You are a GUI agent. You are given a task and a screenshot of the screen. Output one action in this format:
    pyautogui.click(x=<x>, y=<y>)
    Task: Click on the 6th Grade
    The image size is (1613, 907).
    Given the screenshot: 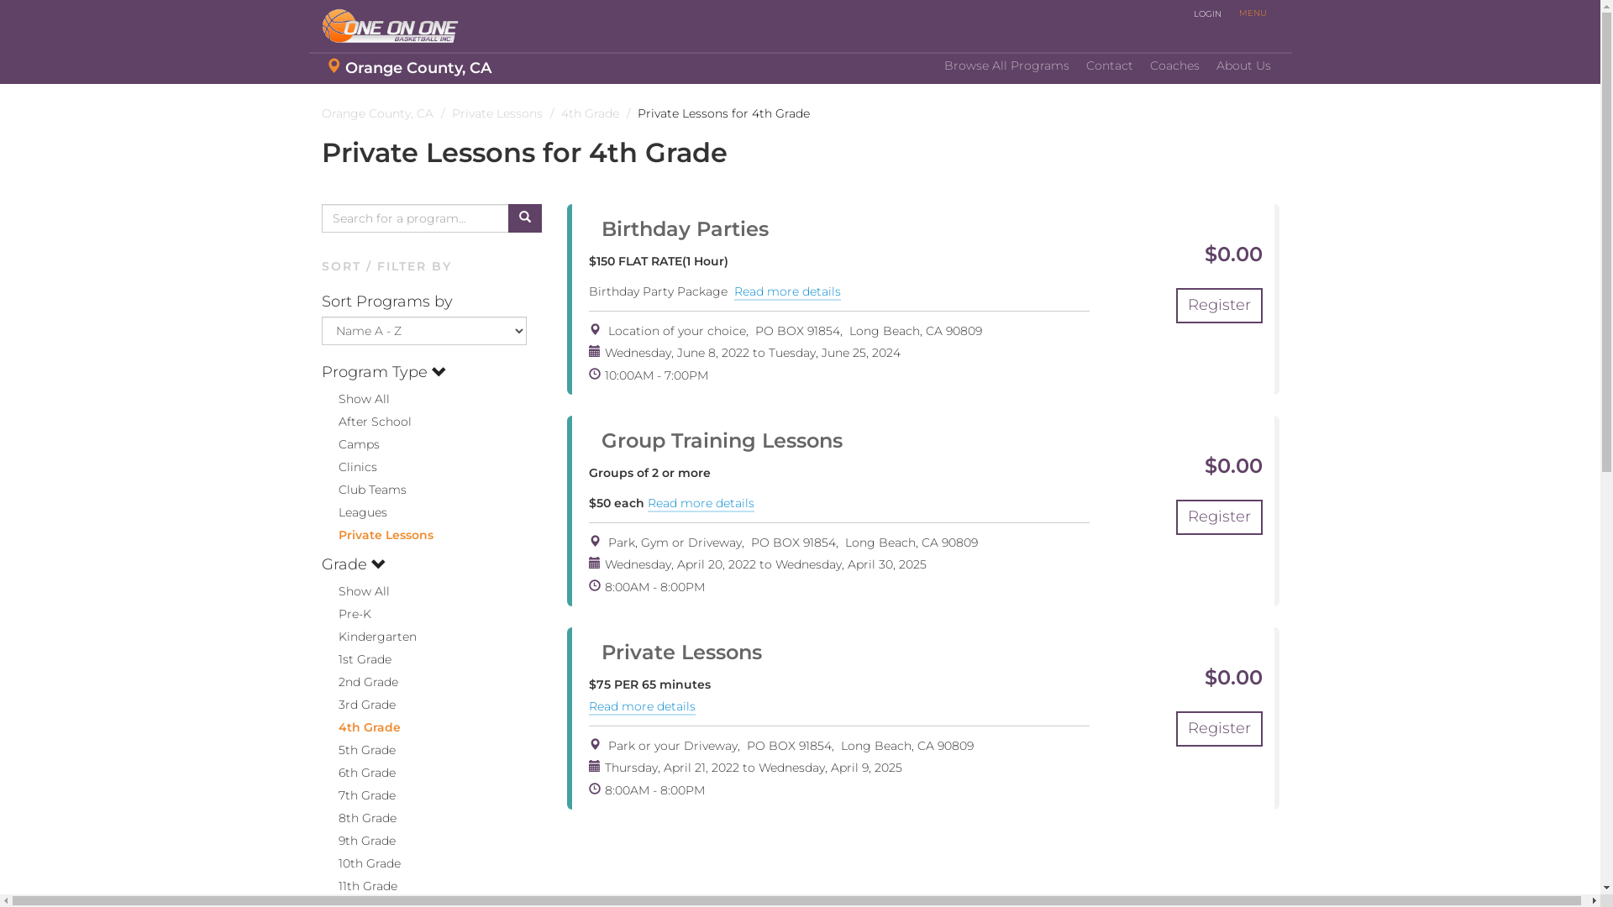 What is the action you would take?
    pyautogui.click(x=358, y=773)
    